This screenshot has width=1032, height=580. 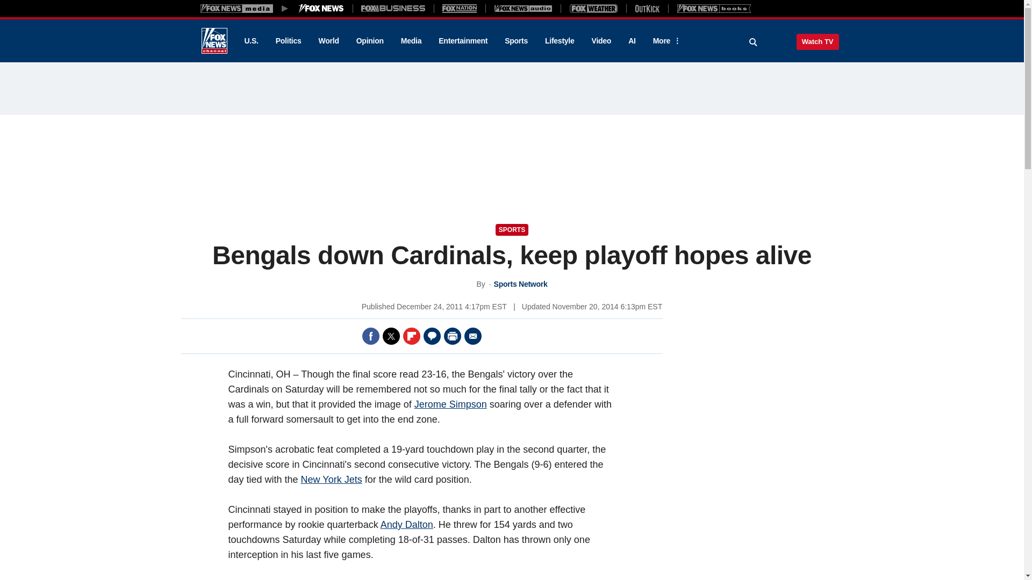 What do you see at coordinates (516, 41) in the screenshot?
I see `Sports` at bounding box center [516, 41].